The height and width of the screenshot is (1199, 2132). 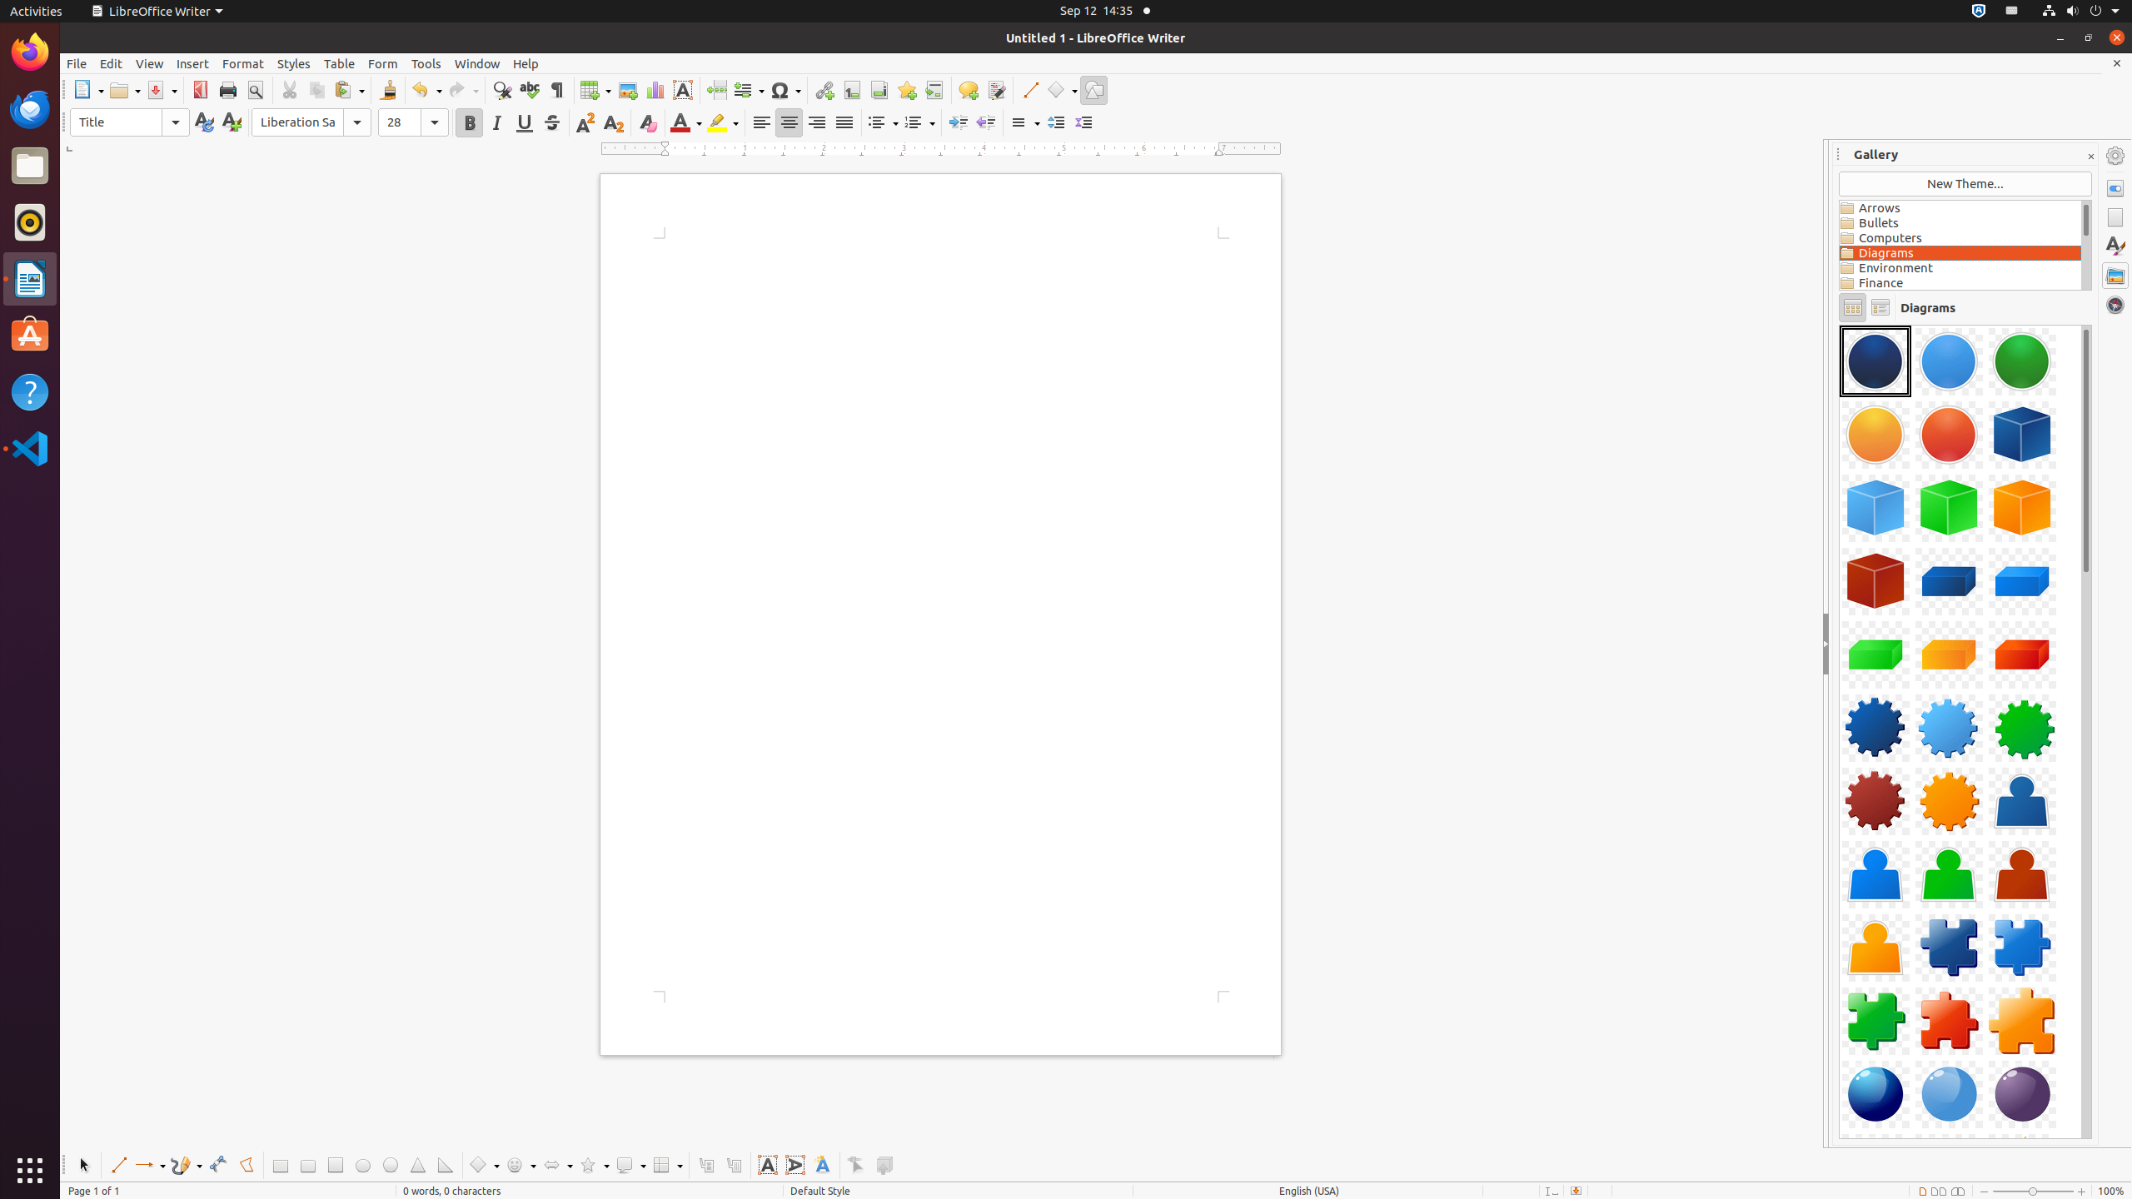 What do you see at coordinates (445, 1166) in the screenshot?
I see `Right Triangle` at bounding box center [445, 1166].